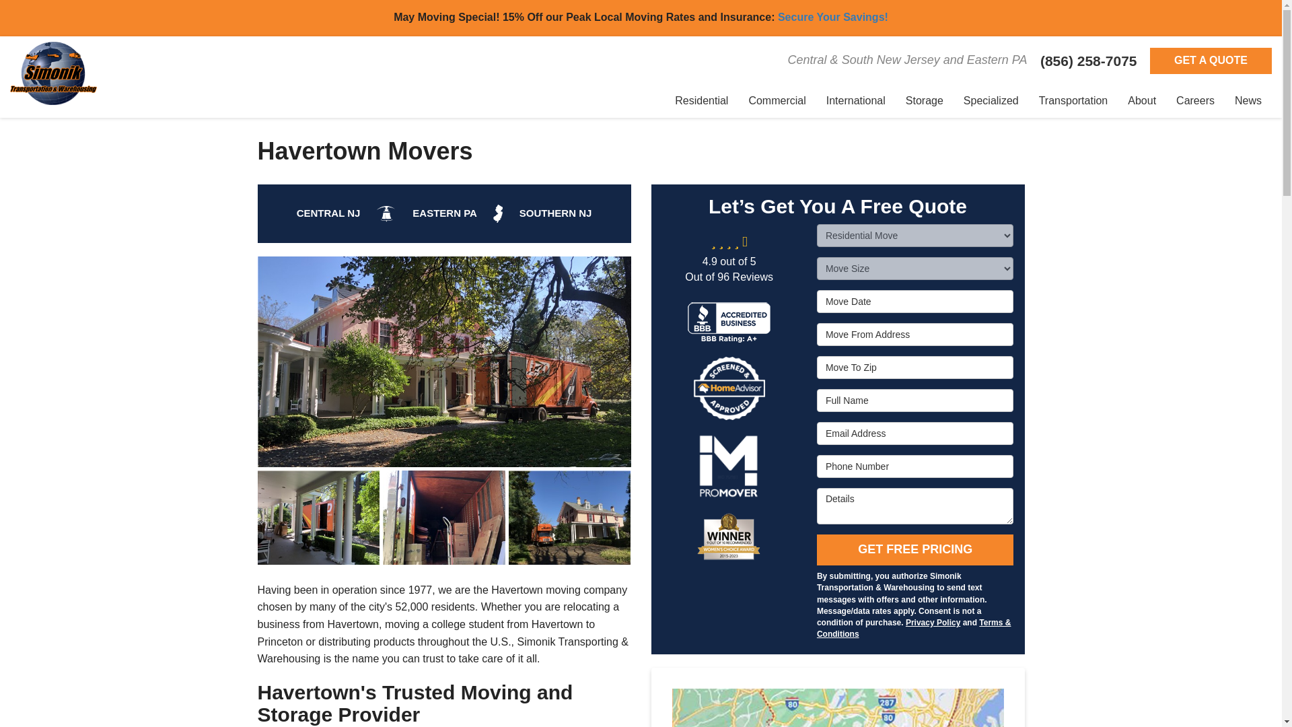  I want to click on Storage, so click(924, 101).